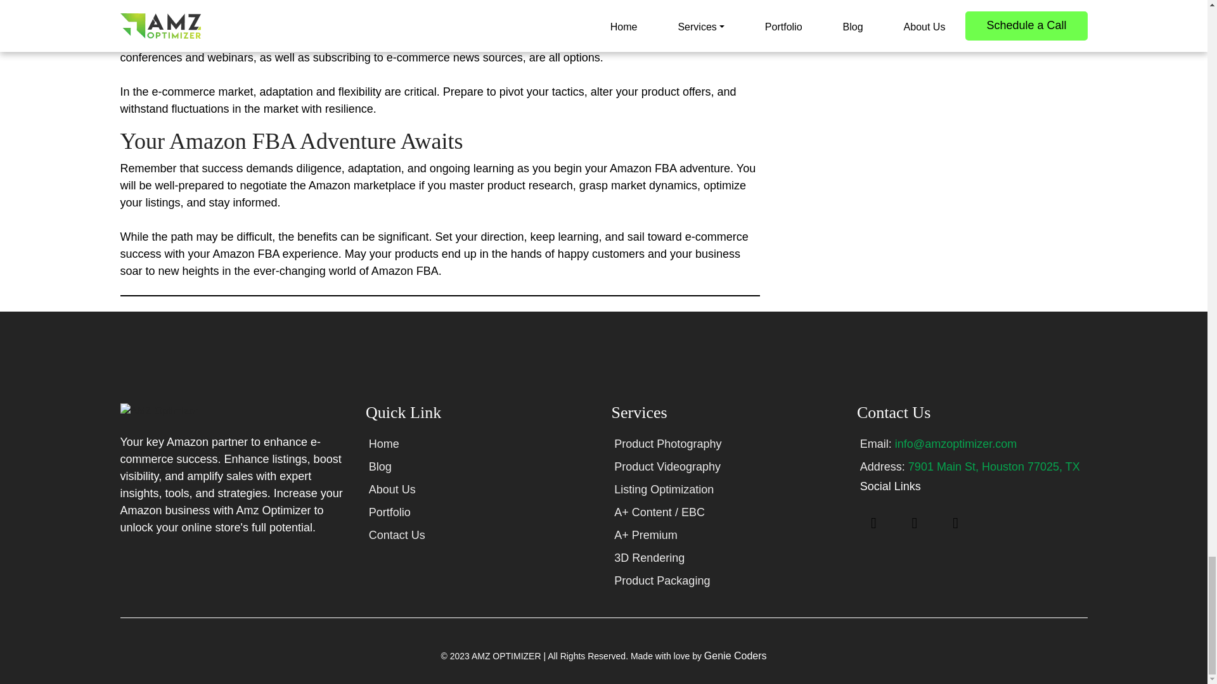 This screenshot has height=684, width=1217. Describe the element at coordinates (397, 535) in the screenshot. I see `Contact Us` at that location.